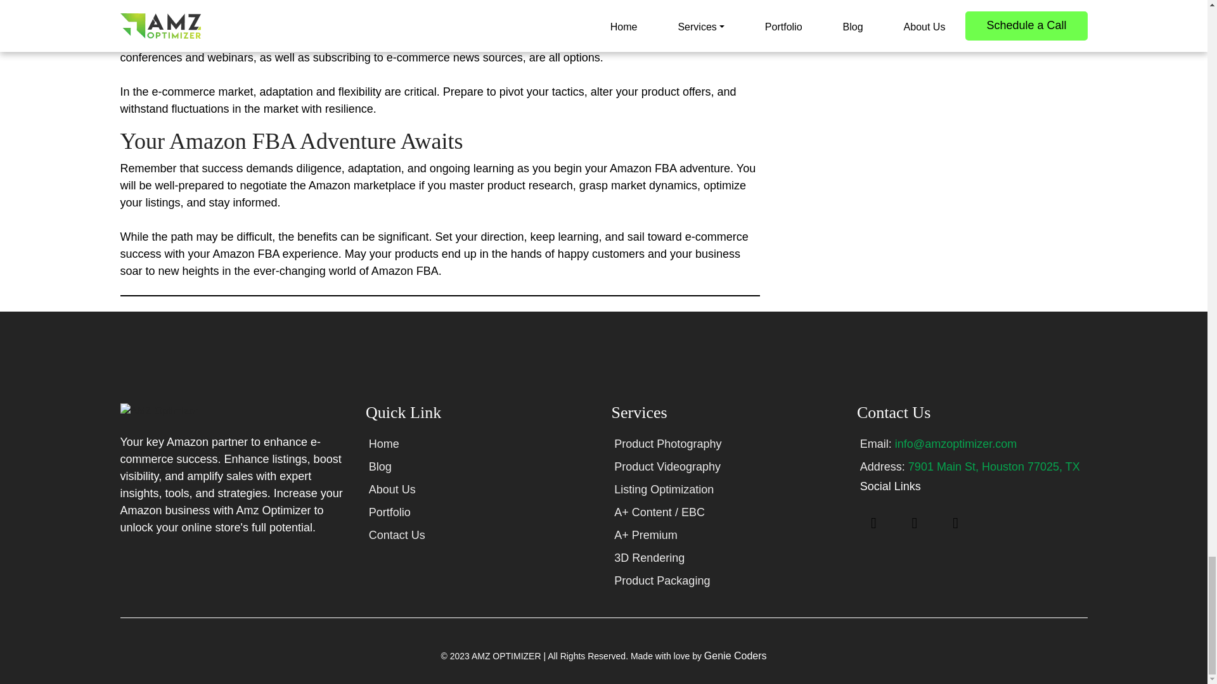 This screenshot has height=684, width=1217. Describe the element at coordinates (397, 535) in the screenshot. I see `Contact Us` at that location.